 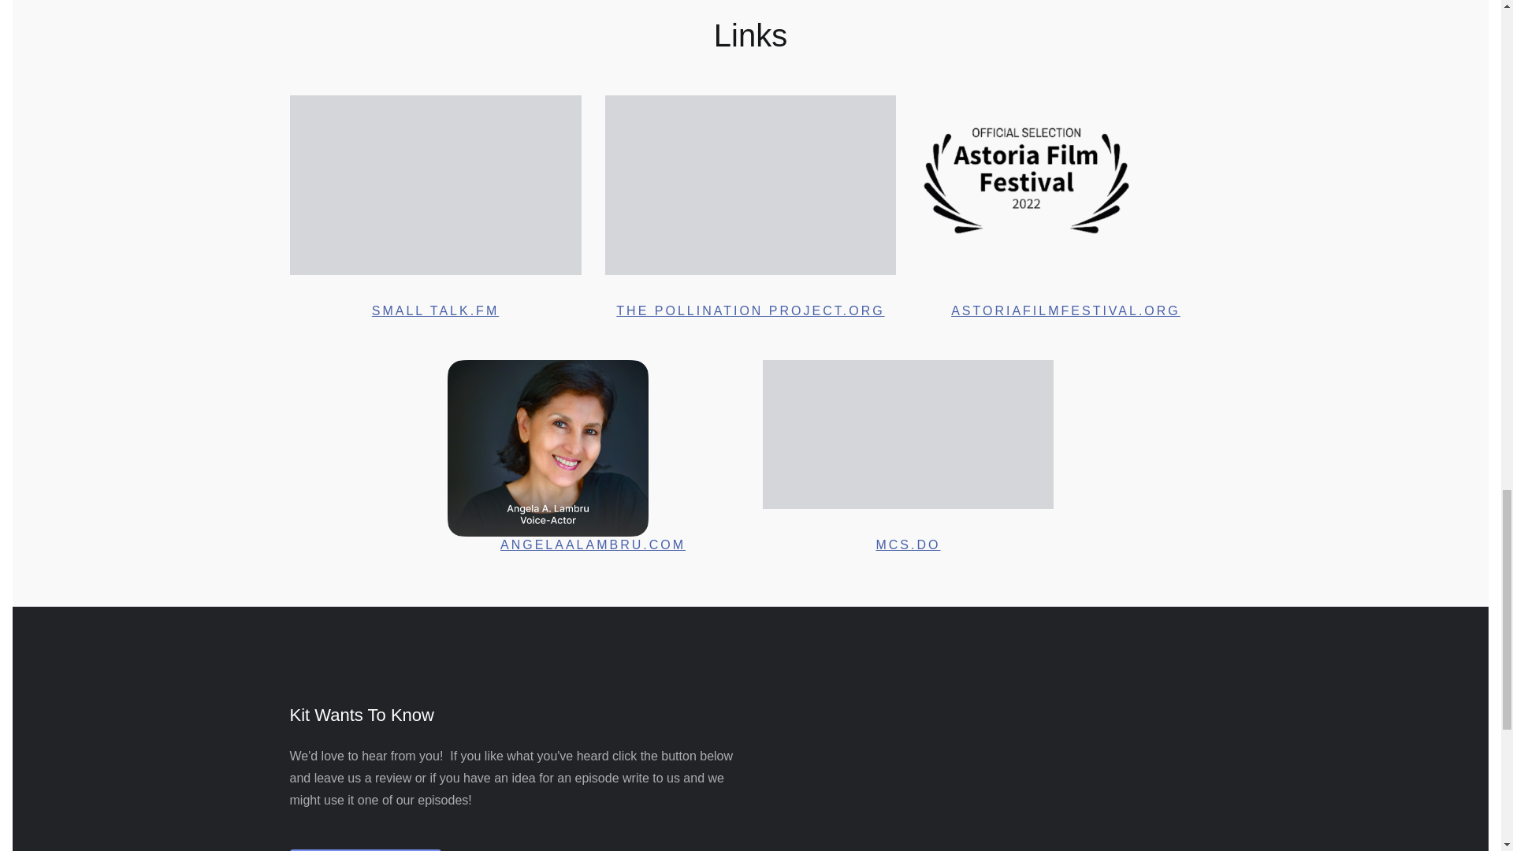 I want to click on THE POLLINATION PROJECT.ORG, so click(x=749, y=310).